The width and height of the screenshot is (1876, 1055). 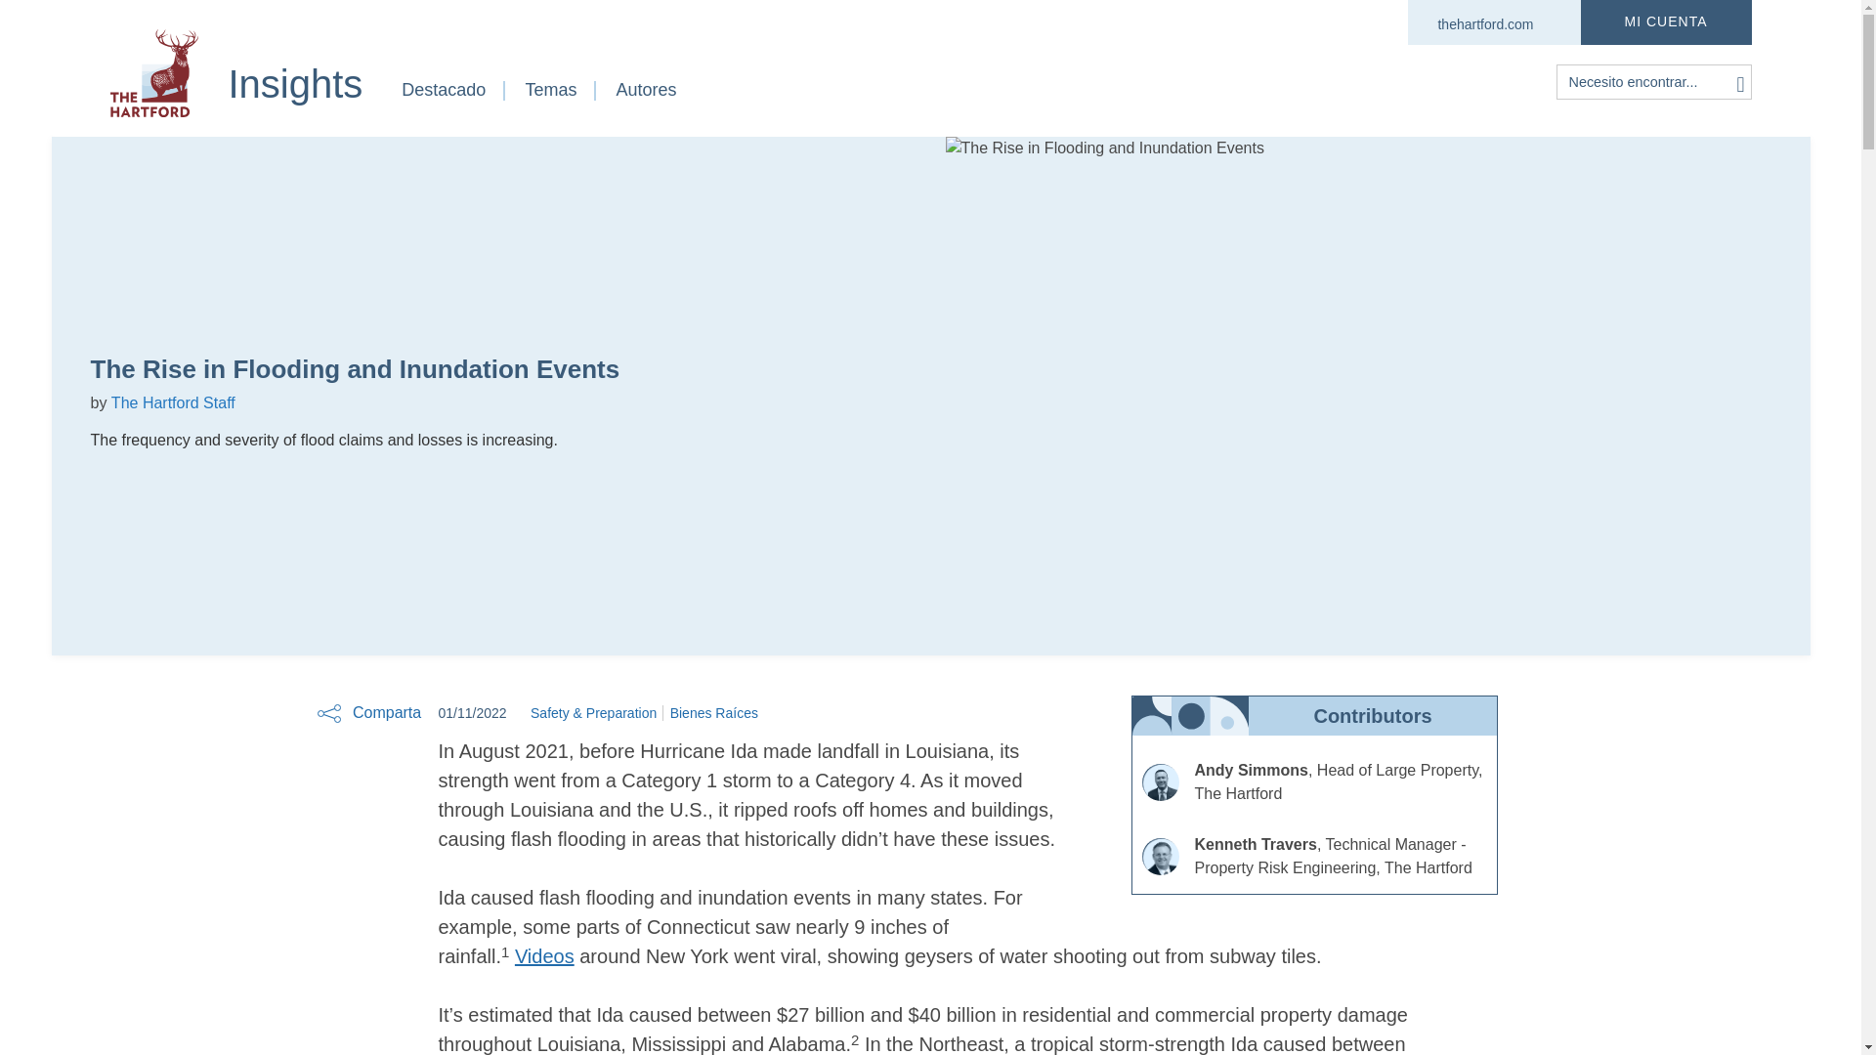 What do you see at coordinates (1667, 22) in the screenshot?
I see `Destacado` at bounding box center [1667, 22].